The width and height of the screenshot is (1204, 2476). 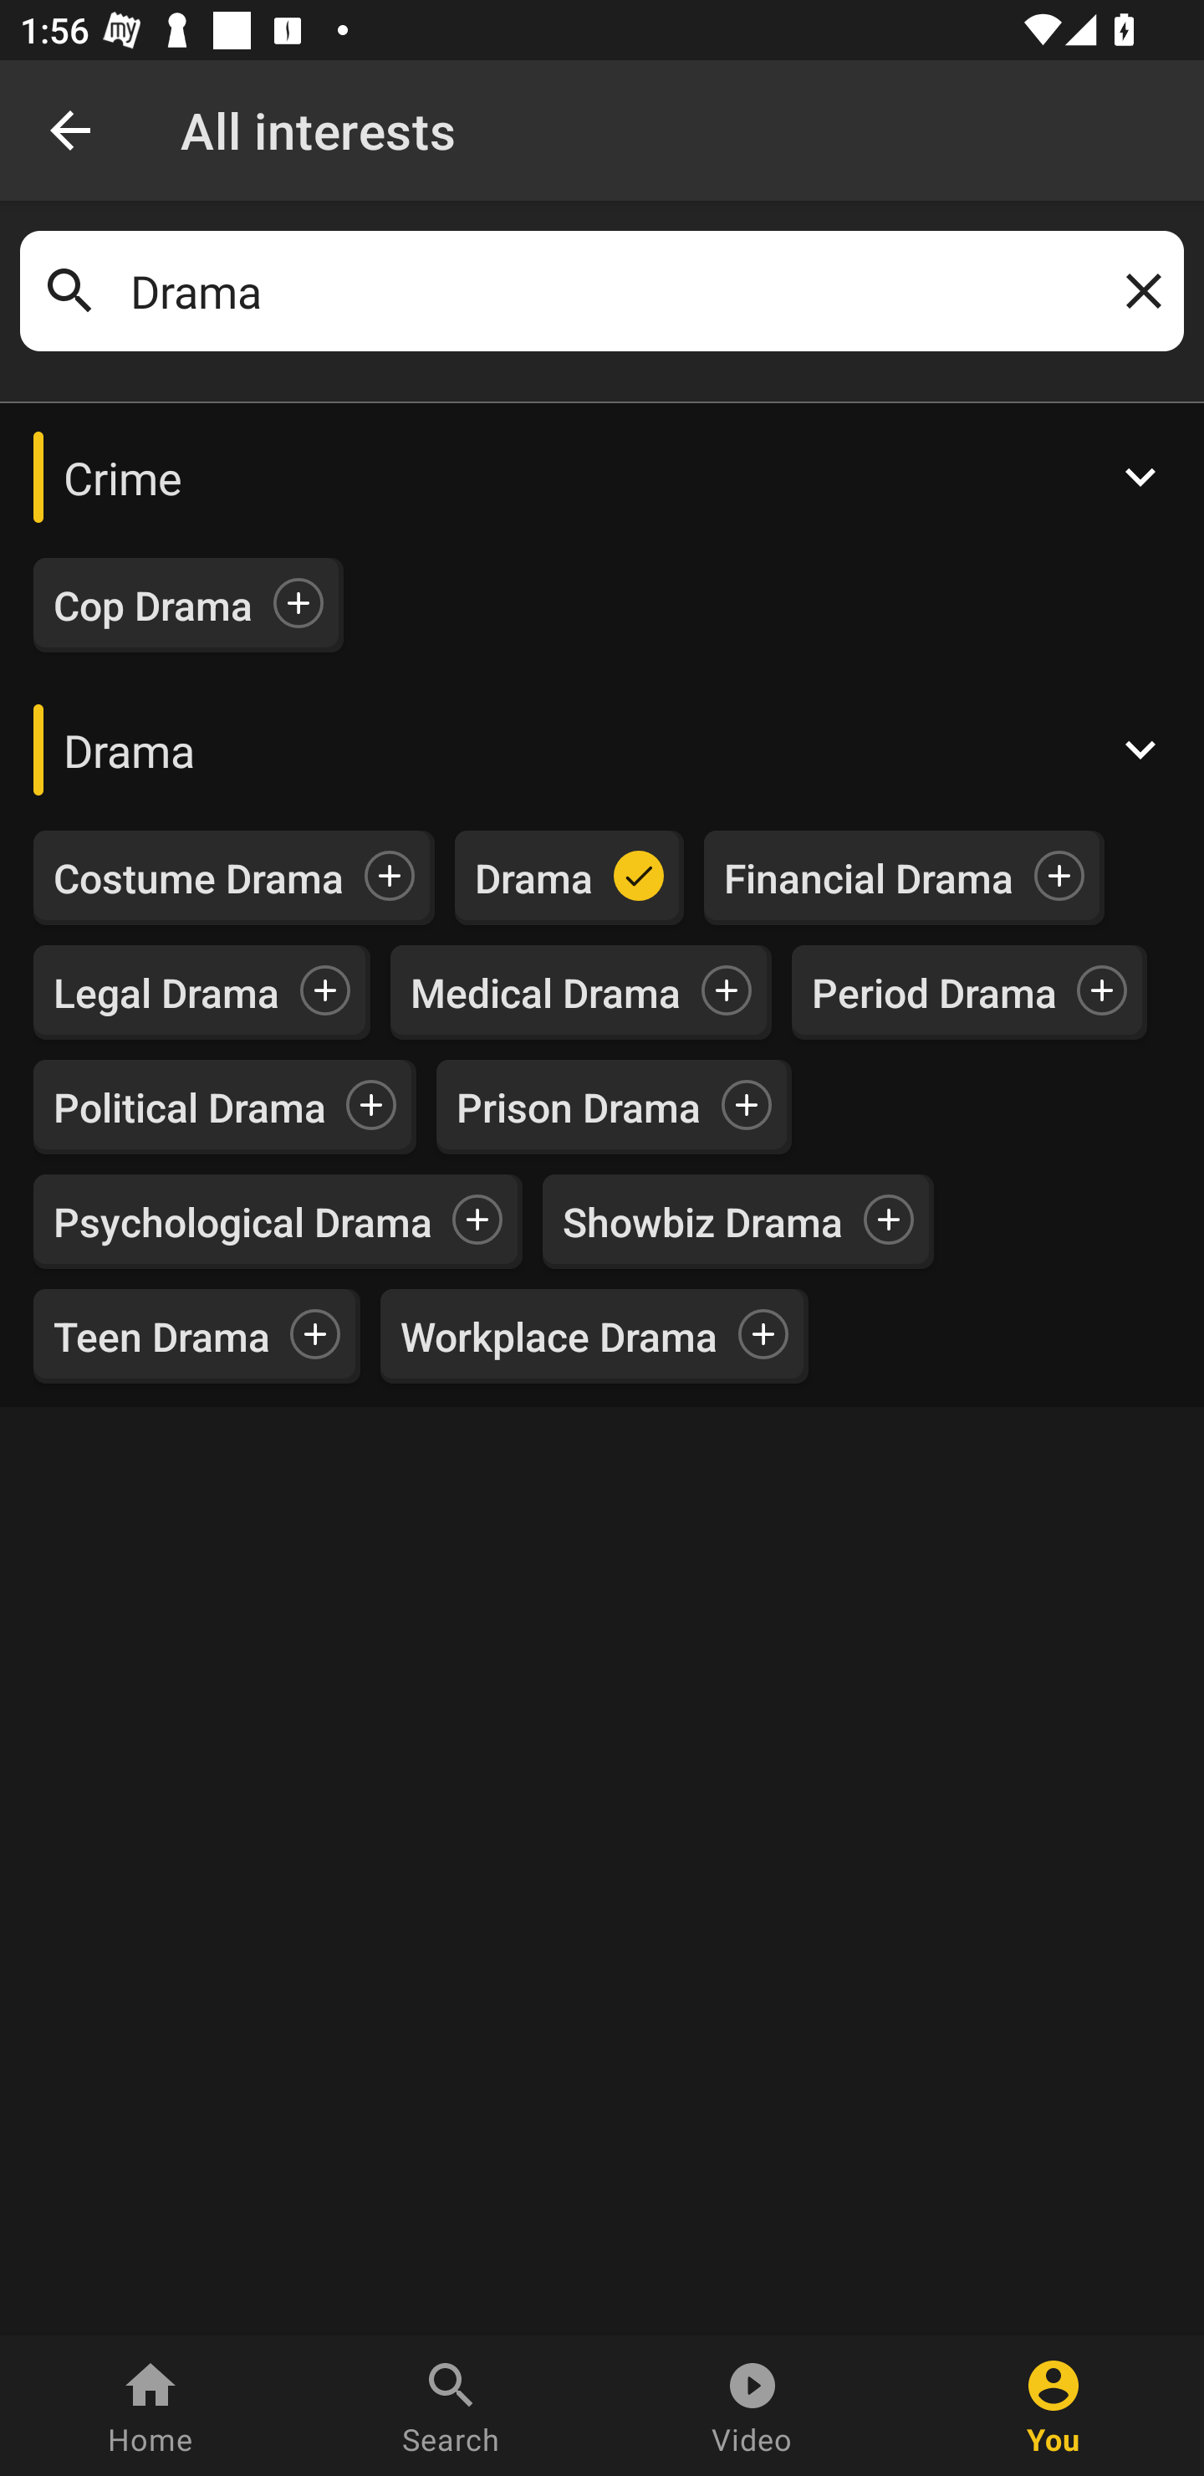 I want to click on Prison Drama, so click(x=579, y=1106).